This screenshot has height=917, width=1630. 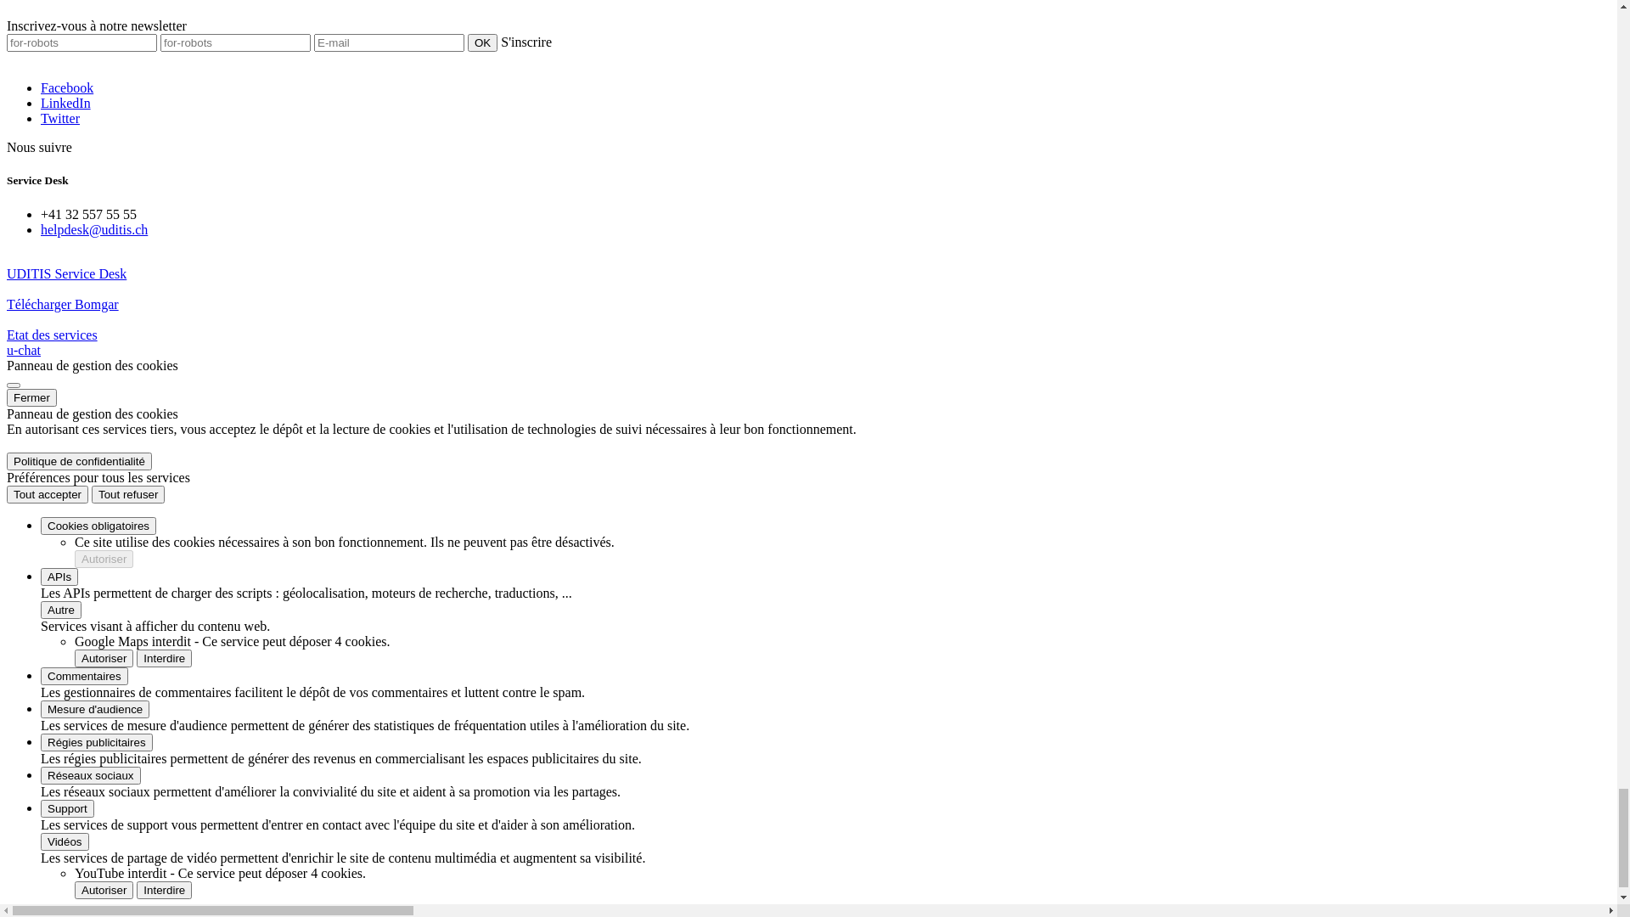 What do you see at coordinates (87, 669) in the screenshot?
I see `Jobs` at bounding box center [87, 669].